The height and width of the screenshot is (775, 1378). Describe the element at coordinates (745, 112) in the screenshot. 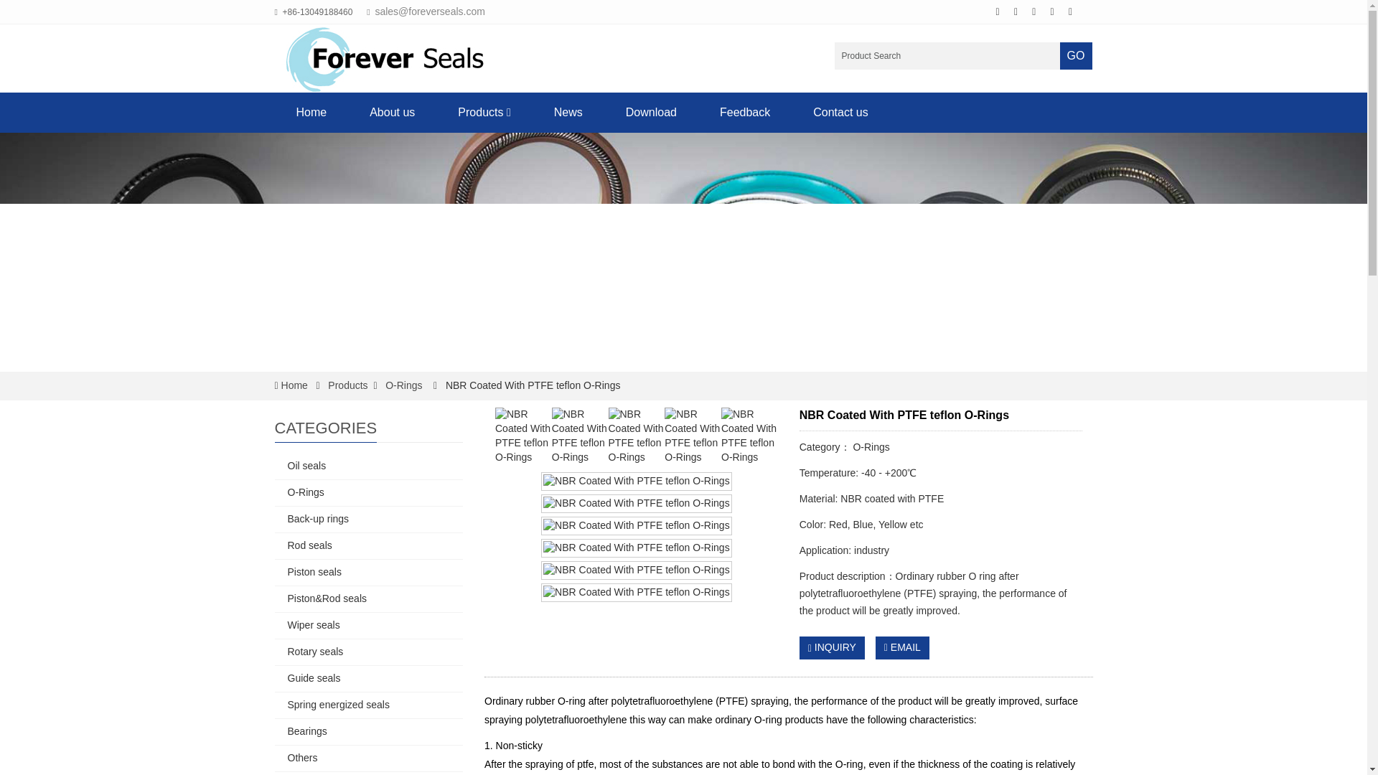

I see `Feedback` at that location.